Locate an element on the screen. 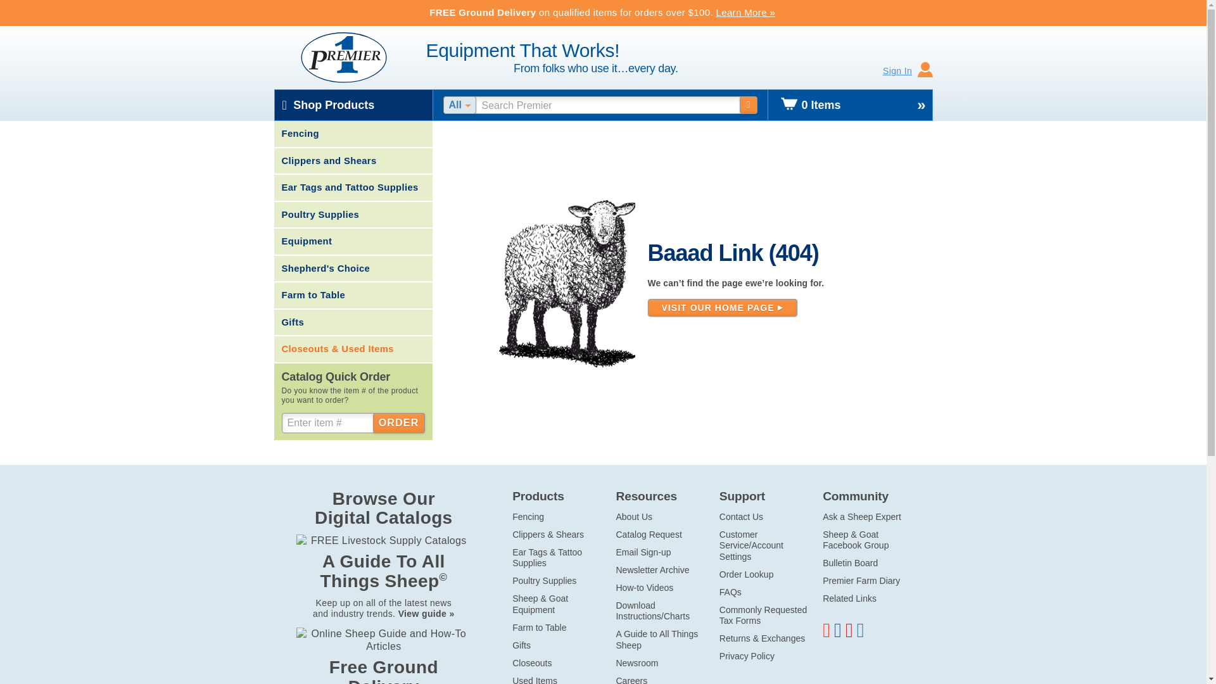 This screenshot has width=1216, height=684. Equipment is located at coordinates (352, 241).